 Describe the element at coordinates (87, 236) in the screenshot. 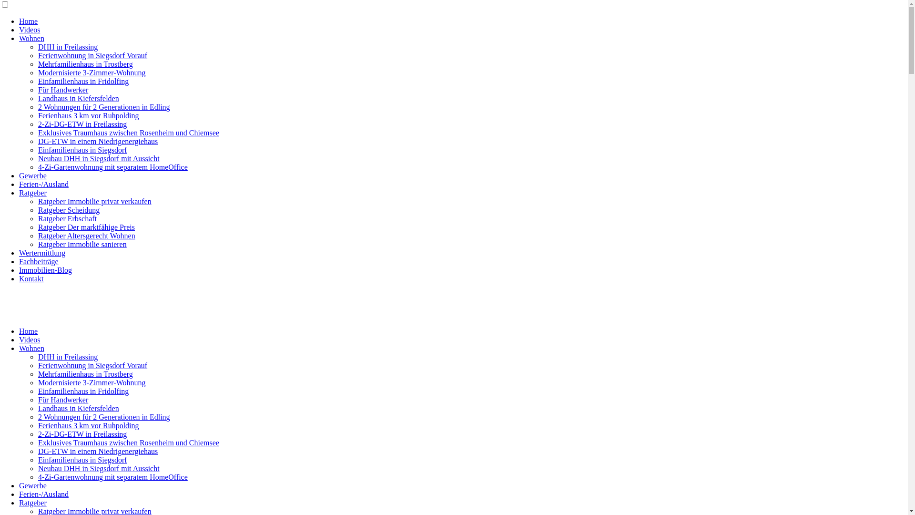

I see `Ratgeber Altersgerecht Wohnen` at that location.